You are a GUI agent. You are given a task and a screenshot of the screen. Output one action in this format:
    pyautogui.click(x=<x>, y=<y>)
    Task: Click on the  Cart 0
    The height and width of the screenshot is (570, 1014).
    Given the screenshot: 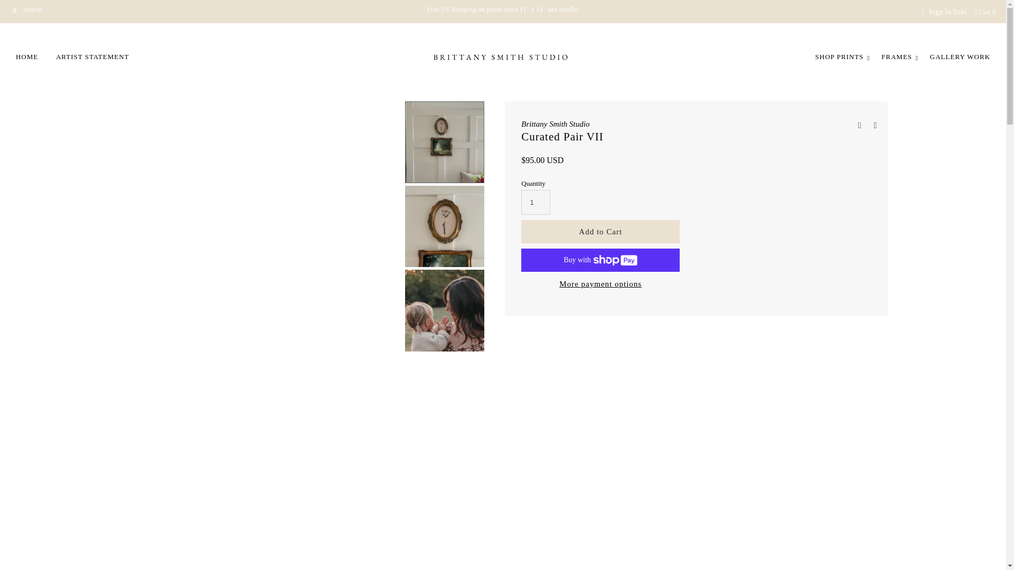 What is the action you would take?
    pyautogui.click(x=984, y=12)
    